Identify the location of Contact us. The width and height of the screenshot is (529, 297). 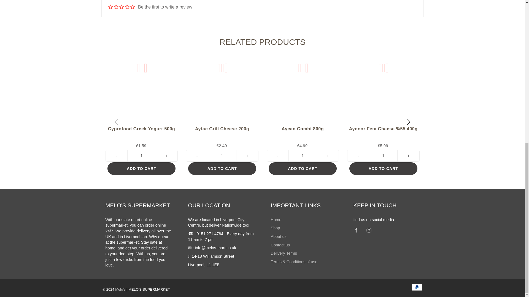
(280, 245).